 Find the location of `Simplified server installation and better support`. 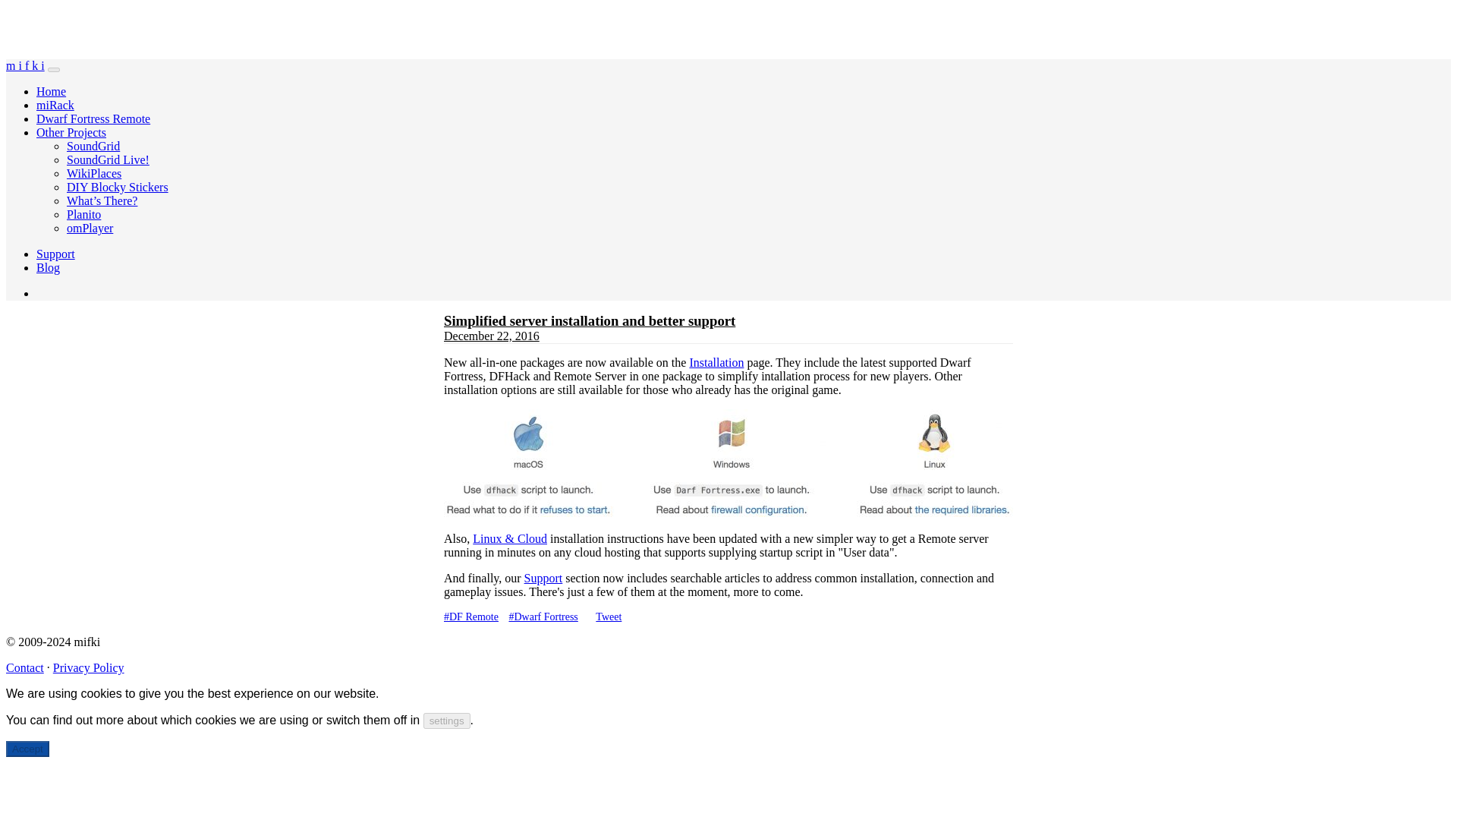

Simplified server installation and better support is located at coordinates (590, 320).